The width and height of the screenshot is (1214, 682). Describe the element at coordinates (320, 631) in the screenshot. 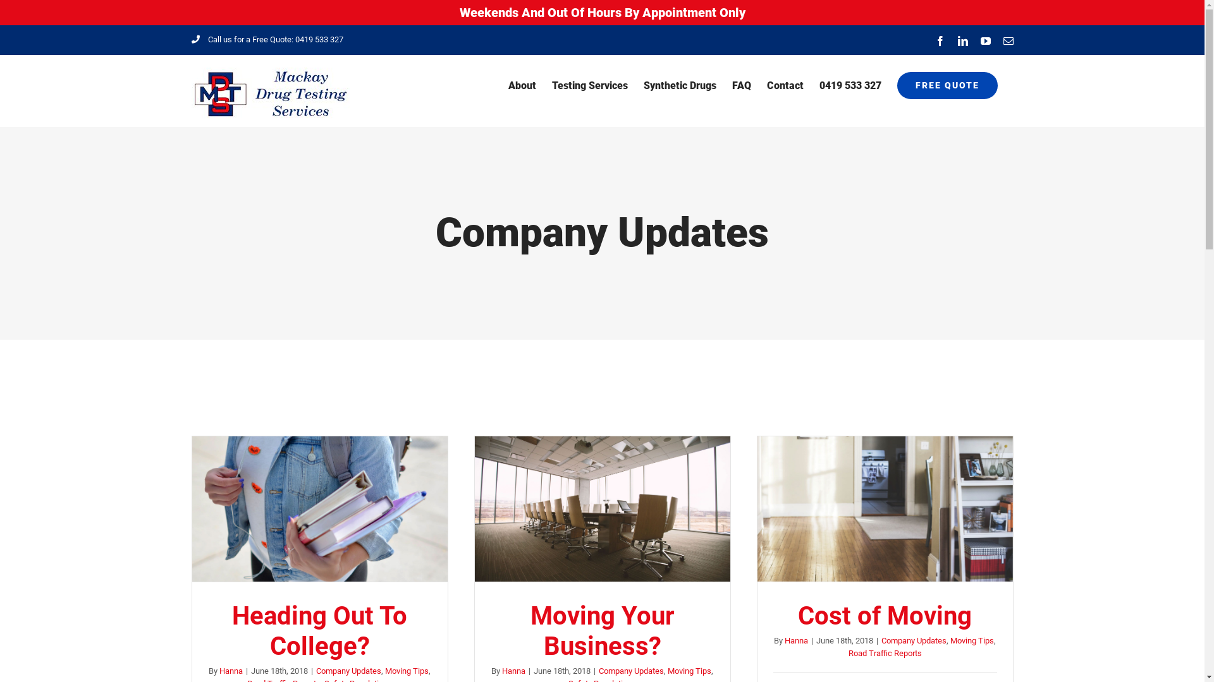

I see `Heading Out To College?` at that location.